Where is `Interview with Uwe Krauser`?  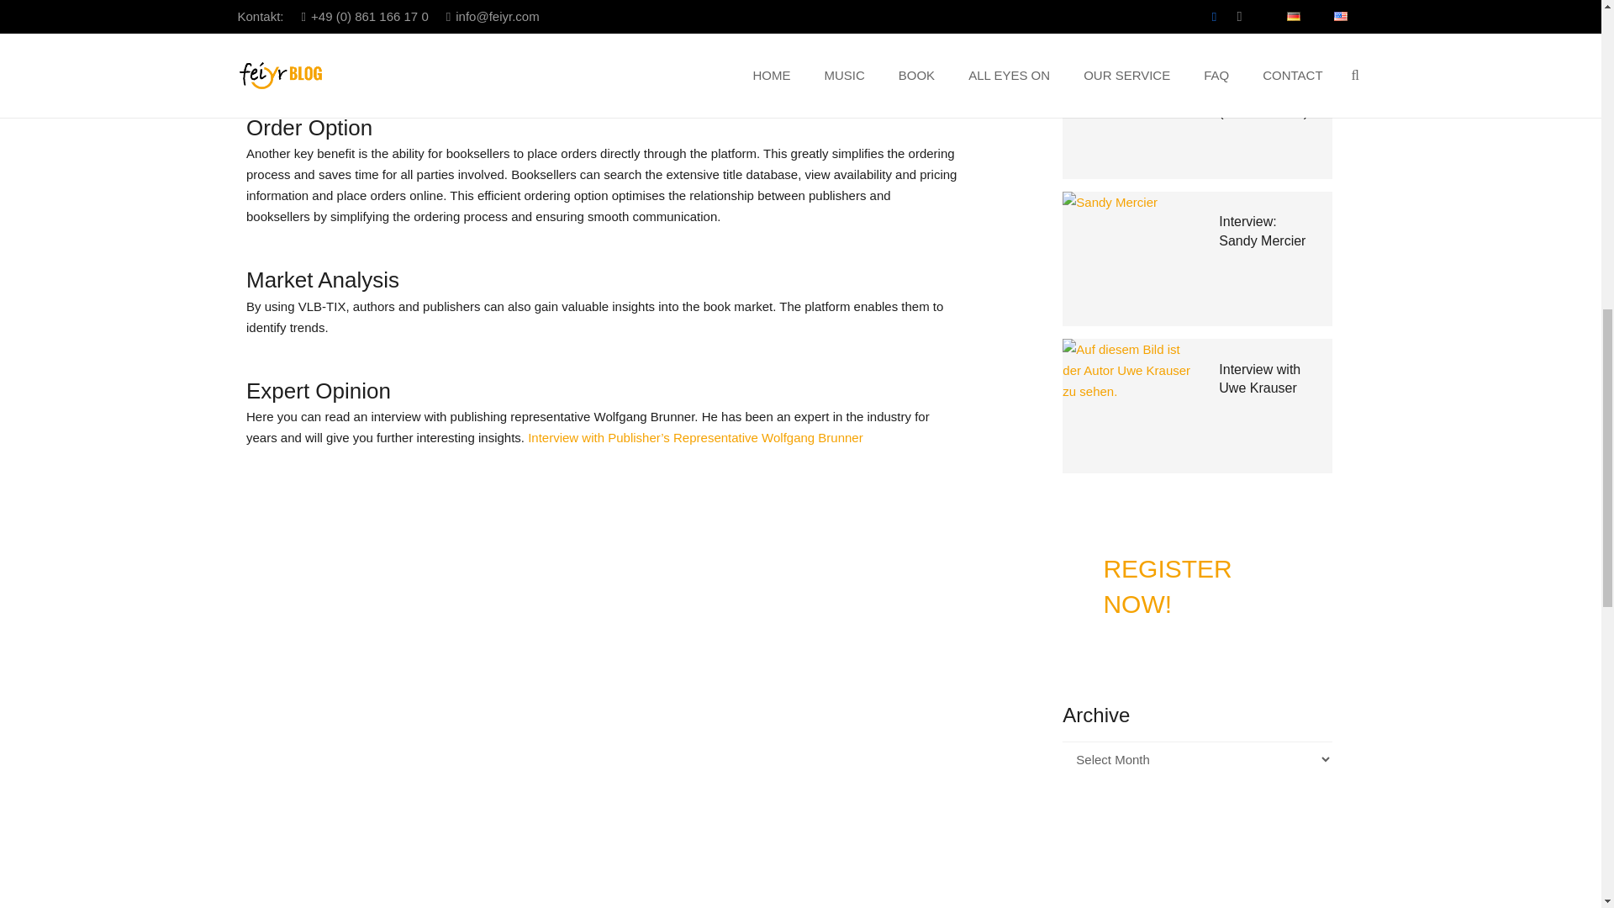 Interview with Uwe Krauser is located at coordinates (1259, 378).